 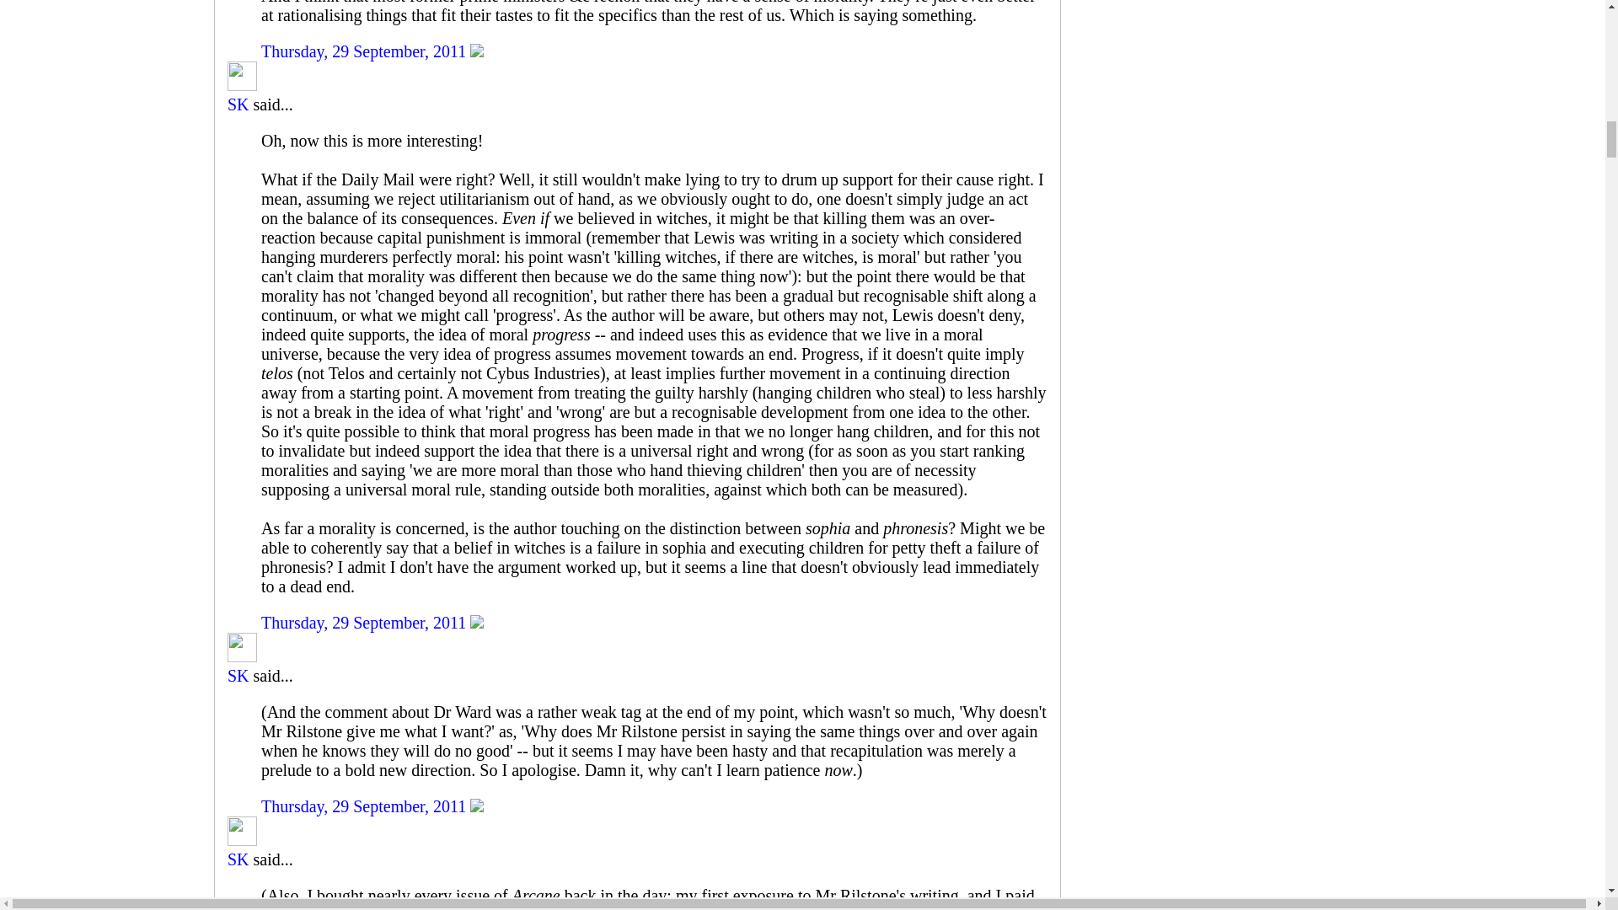 I want to click on Thursday, 29 September, 2011, so click(x=366, y=622).